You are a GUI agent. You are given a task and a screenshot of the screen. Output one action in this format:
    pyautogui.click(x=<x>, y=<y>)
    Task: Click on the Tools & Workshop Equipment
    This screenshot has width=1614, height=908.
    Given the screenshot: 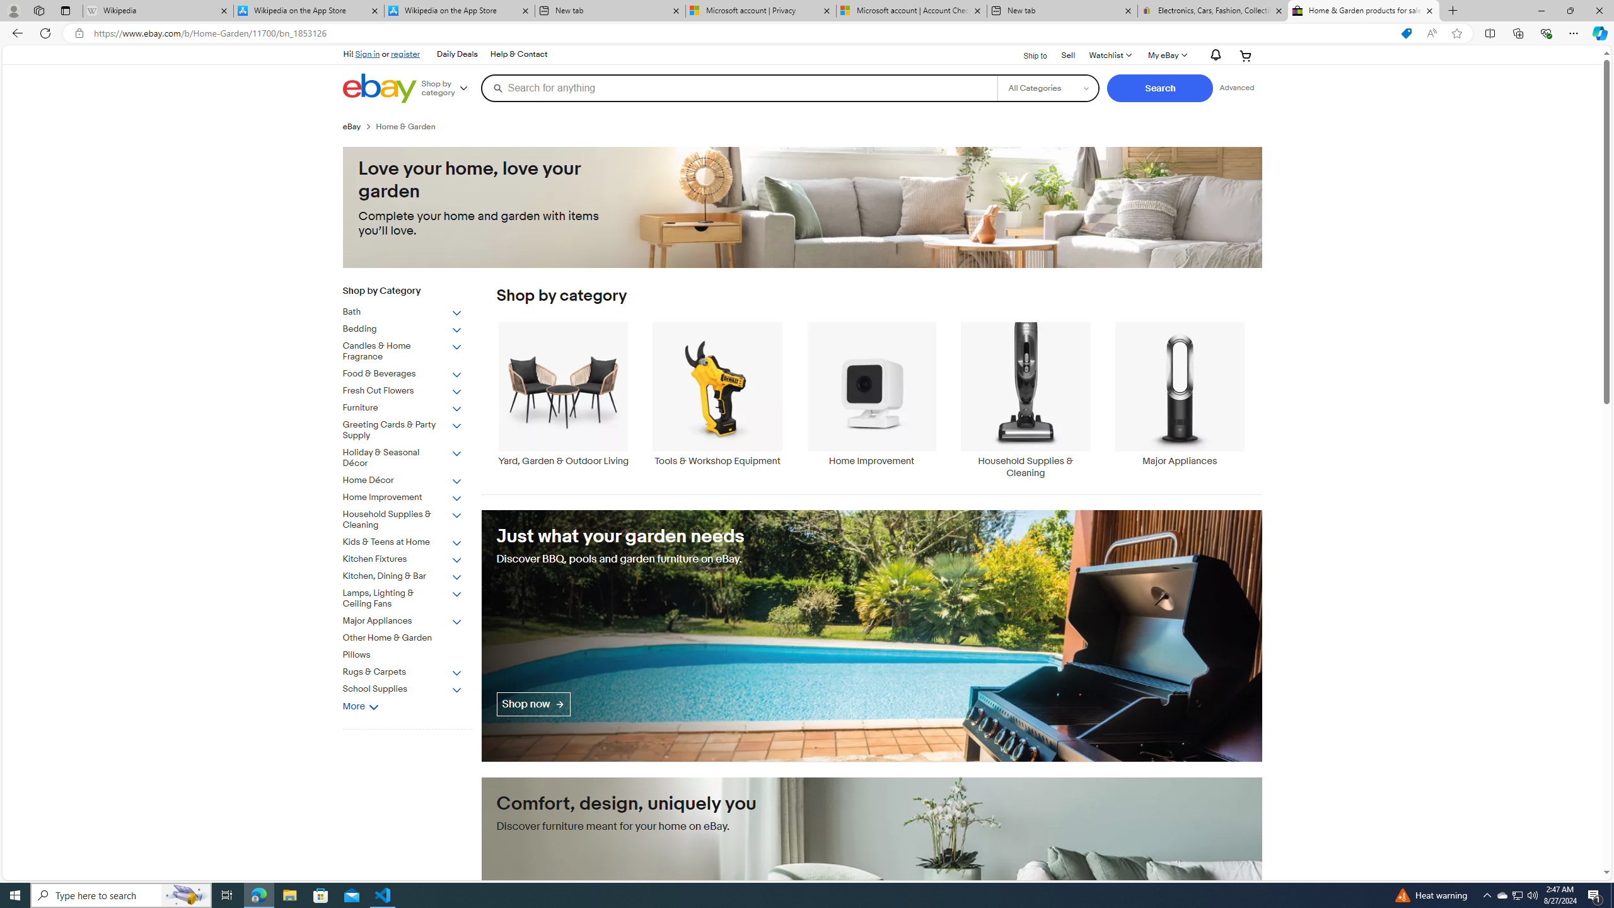 What is the action you would take?
    pyautogui.click(x=717, y=394)
    